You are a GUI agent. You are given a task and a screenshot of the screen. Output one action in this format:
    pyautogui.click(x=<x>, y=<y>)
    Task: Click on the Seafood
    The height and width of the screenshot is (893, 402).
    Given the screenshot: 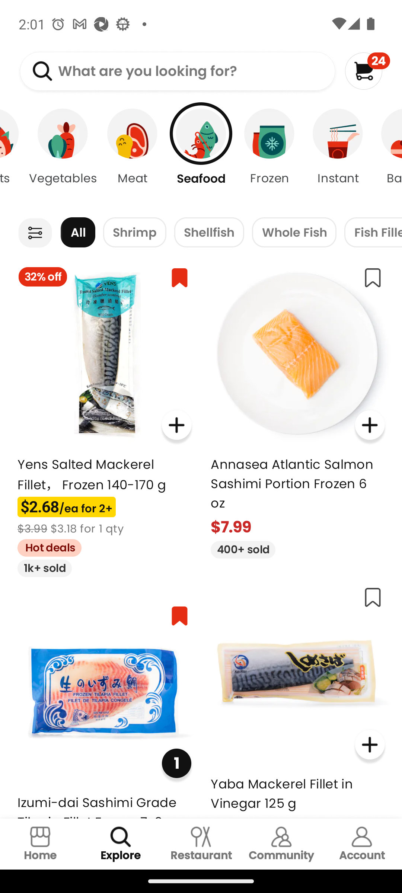 What is the action you would take?
    pyautogui.click(x=201, y=156)
    